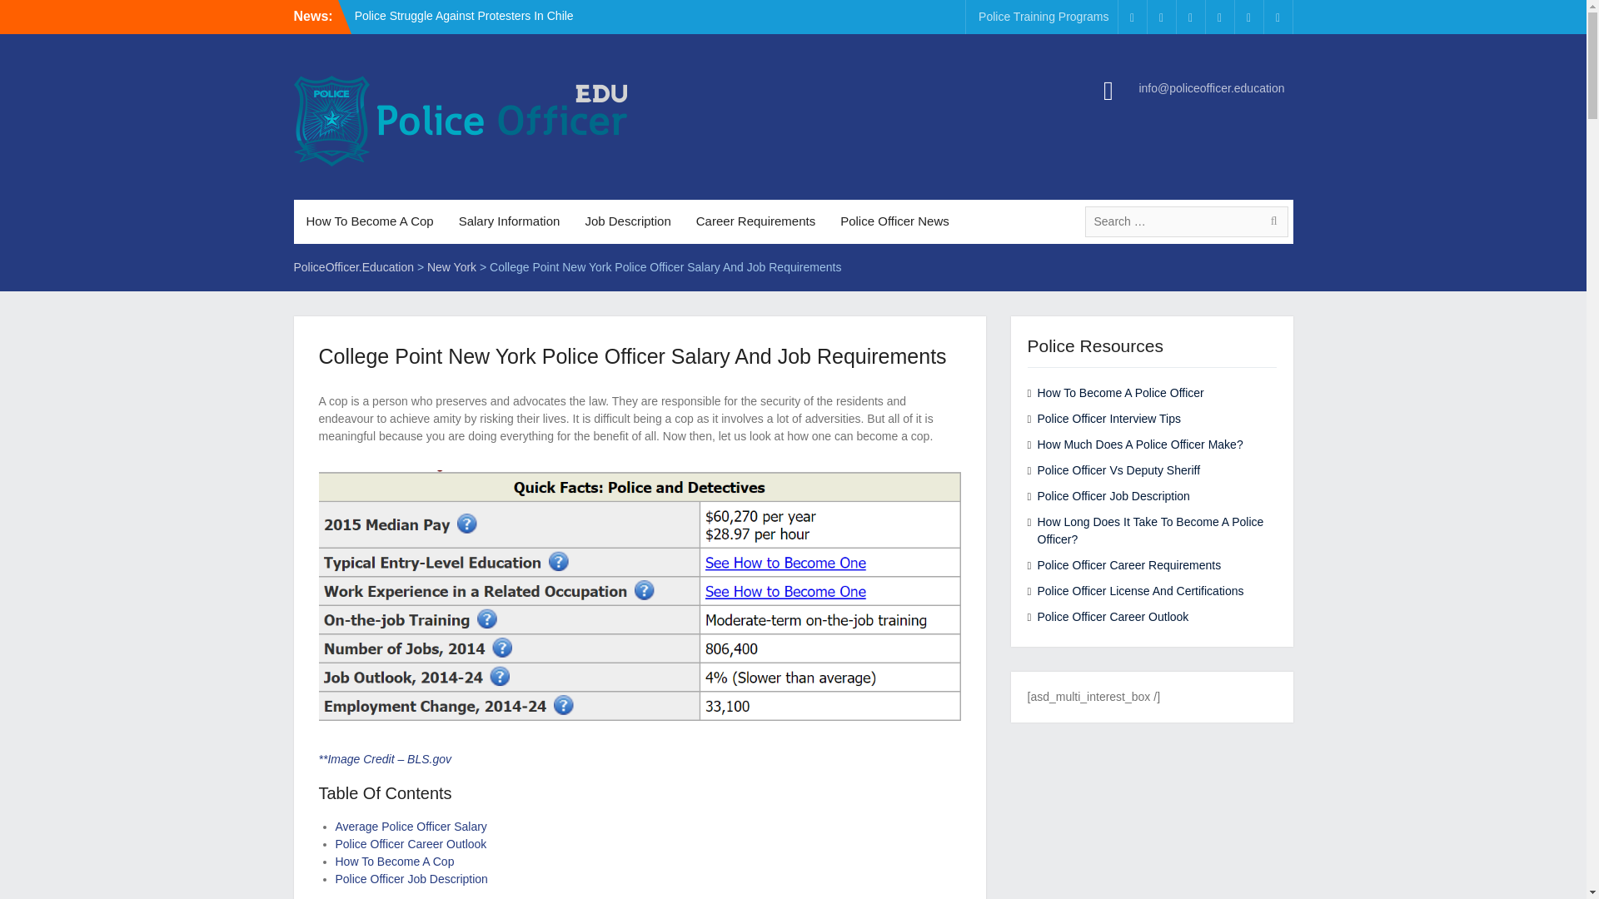 The height and width of the screenshot is (899, 1599). I want to click on How To Become A Cop, so click(369, 221).